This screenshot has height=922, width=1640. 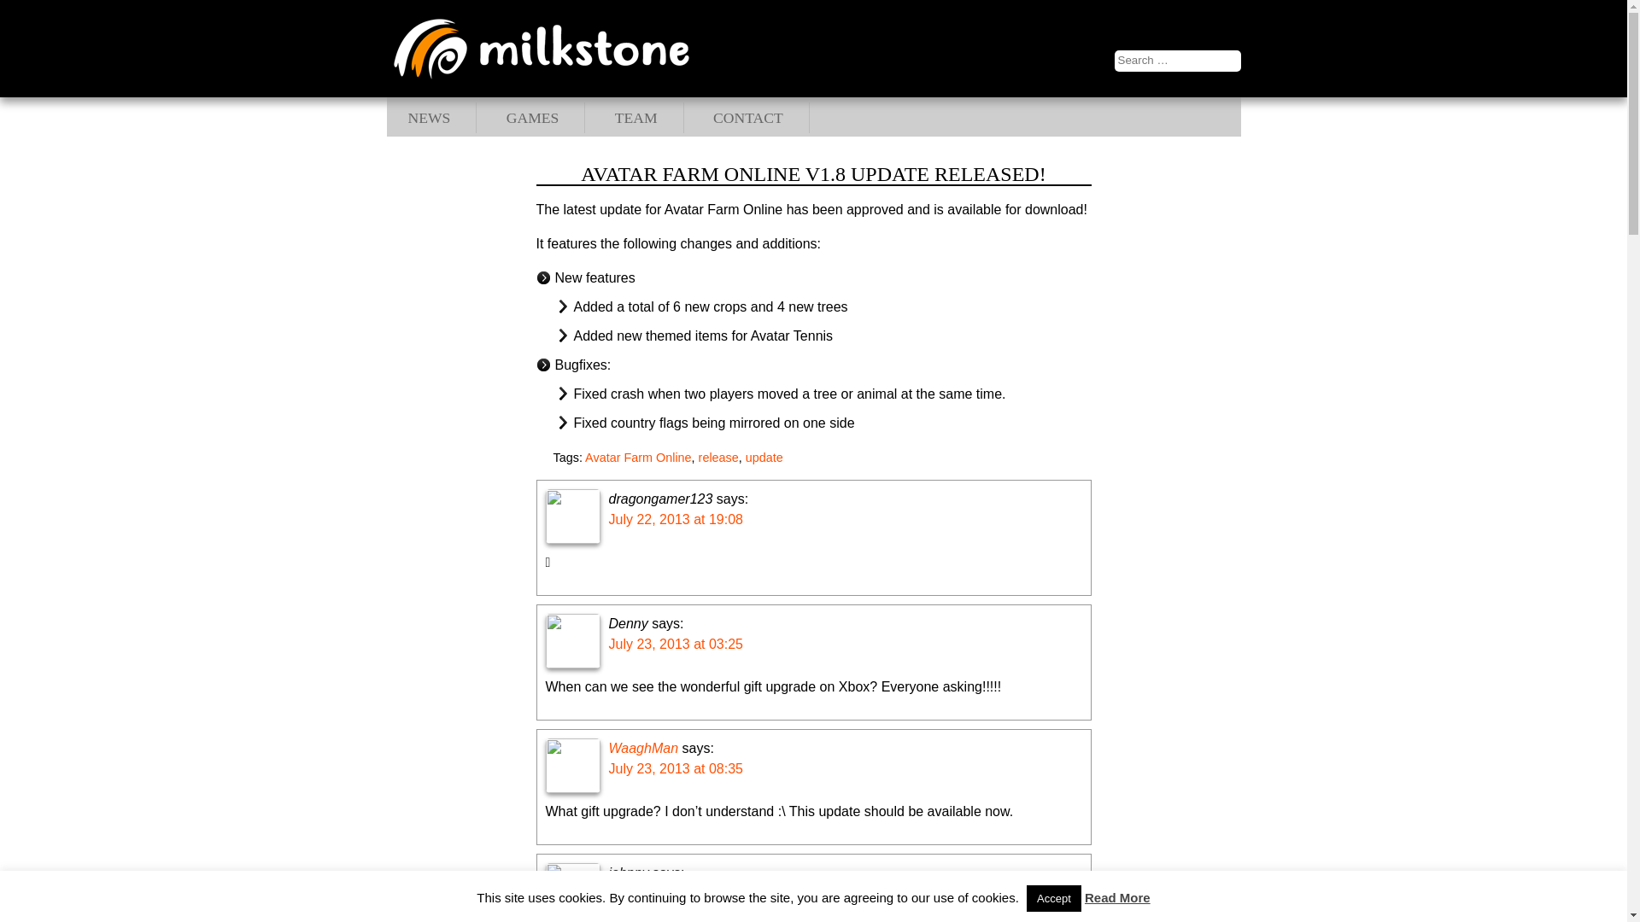 What do you see at coordinates (748, 118) in the screenshot?
I see `CONTACT` at bounding box center [748, 118].